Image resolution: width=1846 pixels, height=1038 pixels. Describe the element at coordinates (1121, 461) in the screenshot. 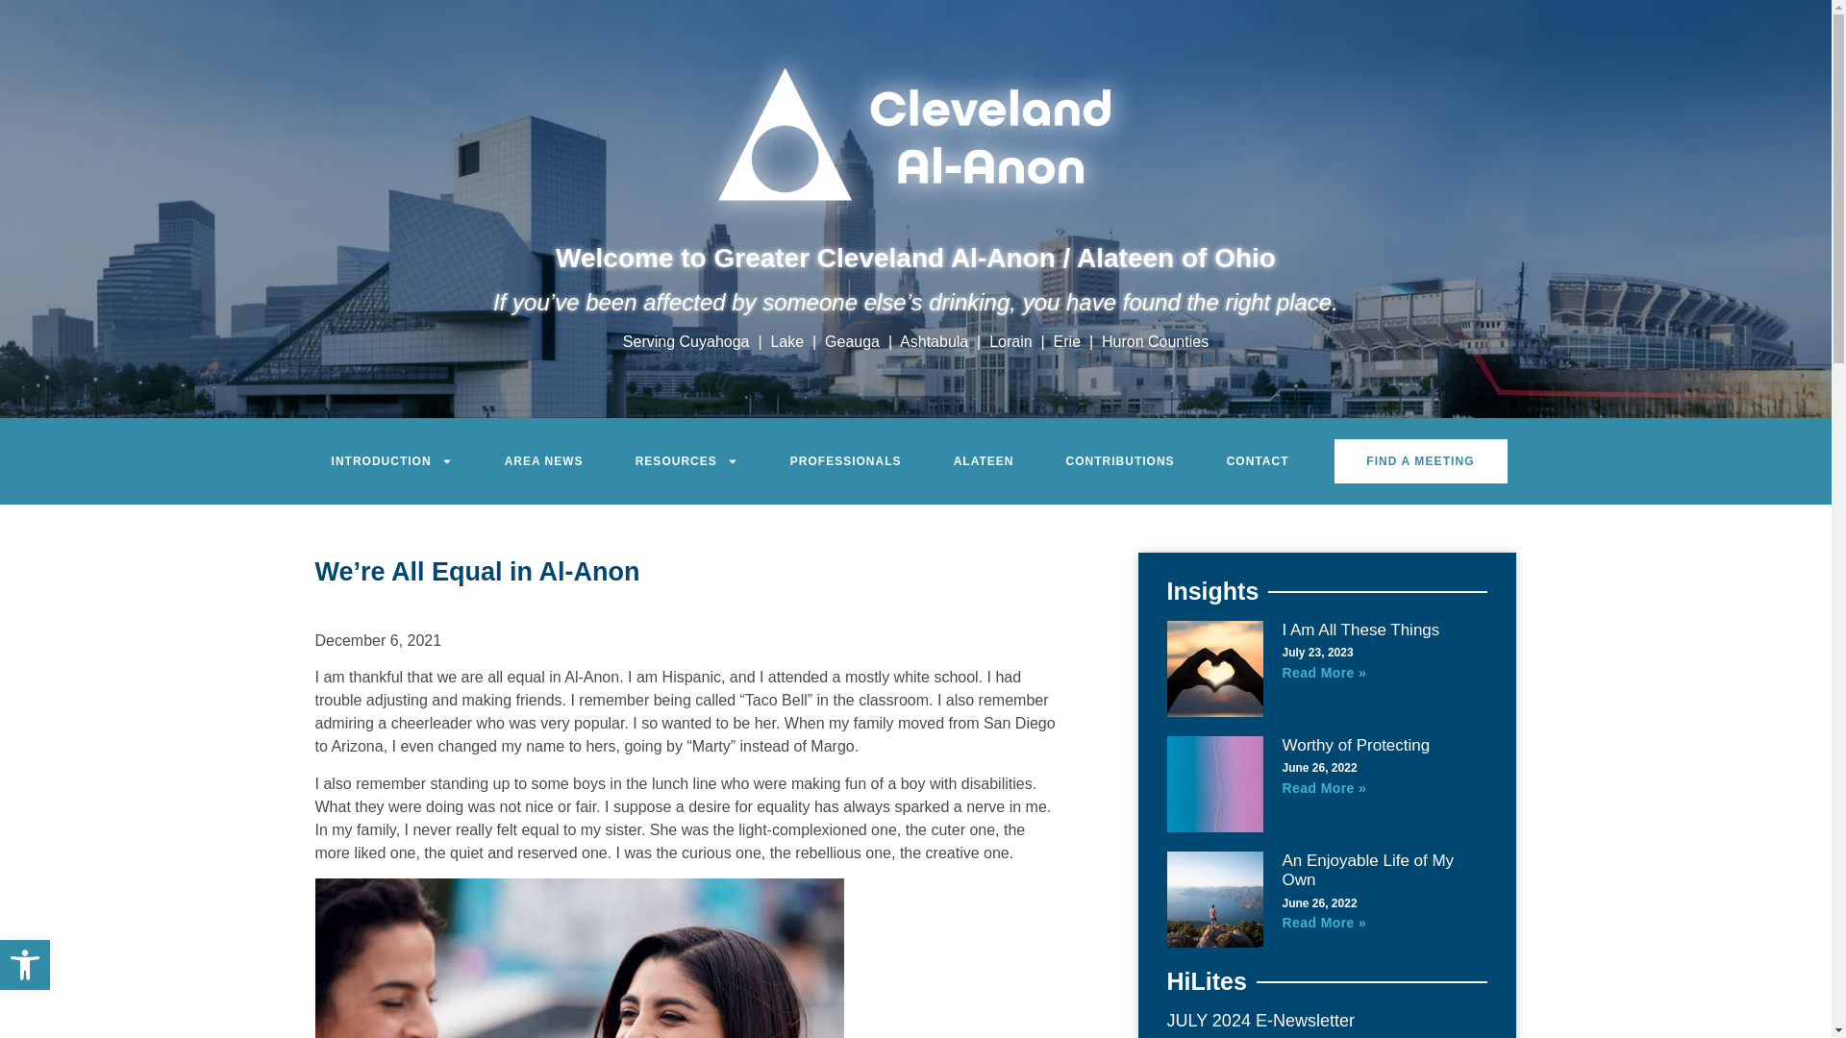

I see `CONTRIBUTIONS` at that location.